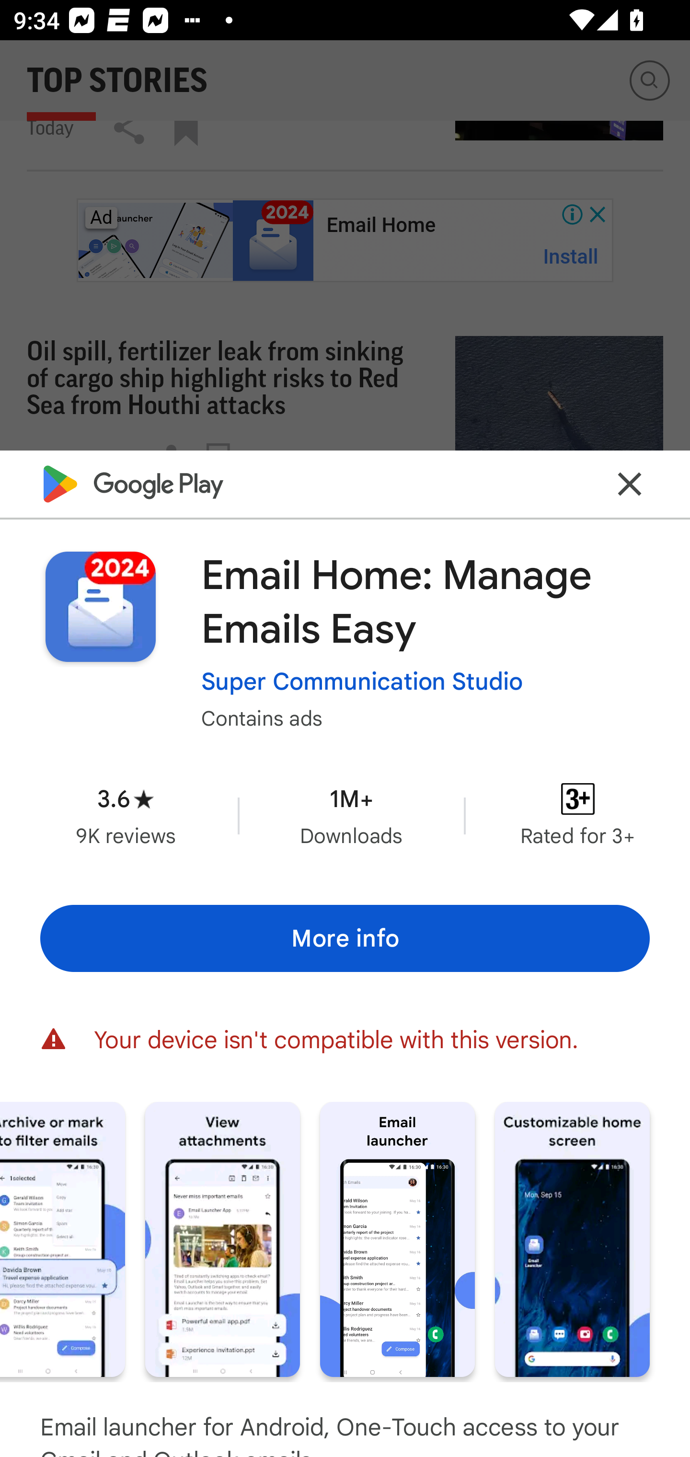 This screenshot has width=690, height=1457. Describe the element at coordinates (222, 1239) in the screenshot. I see `Screenshot "4" of "6"` at that location.